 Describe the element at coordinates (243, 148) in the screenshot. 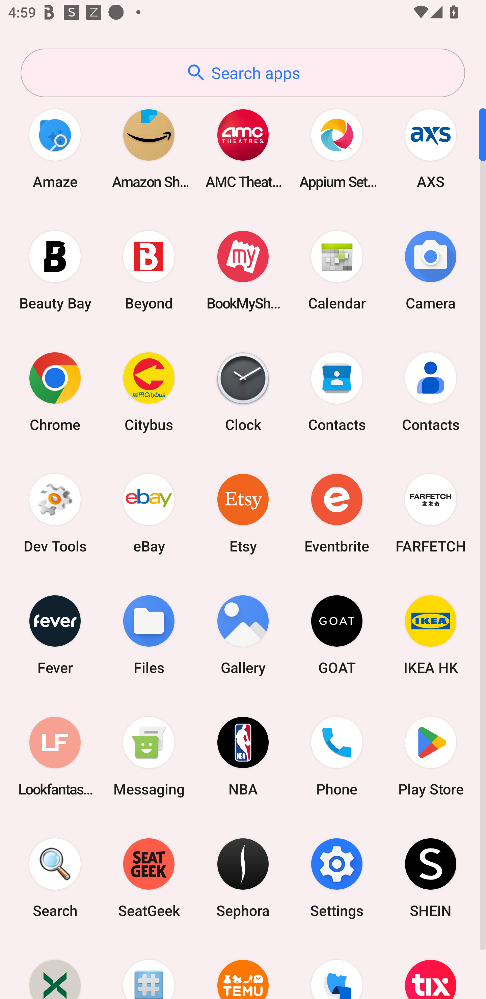

I see `AMC Theatres` at that location.